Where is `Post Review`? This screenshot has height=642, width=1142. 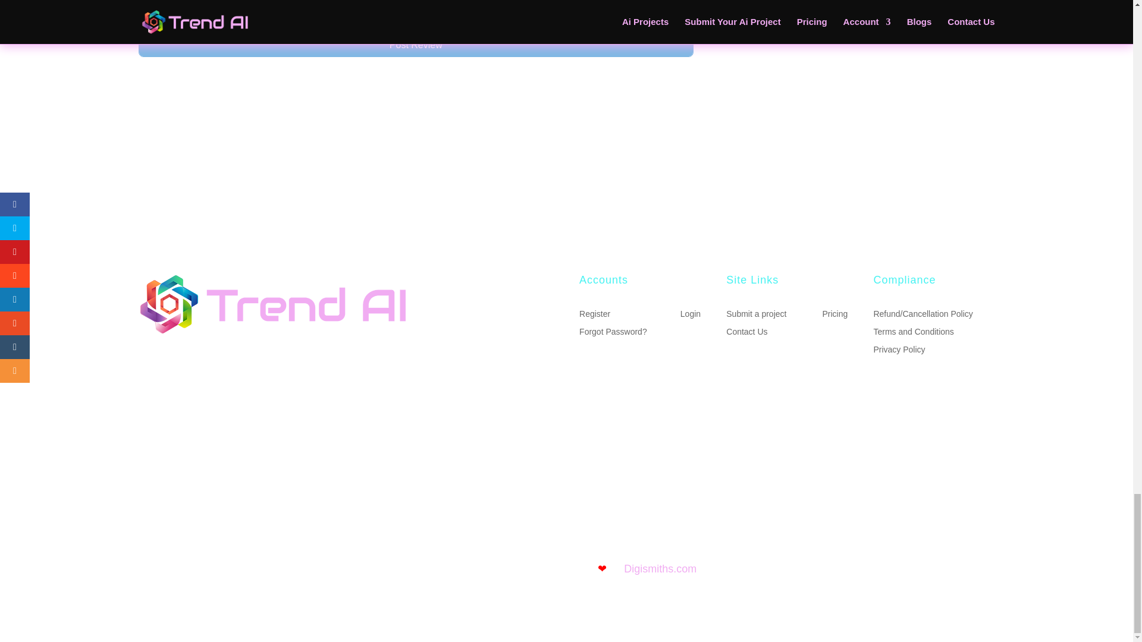
Post Review is located at coordinates (415, 45).